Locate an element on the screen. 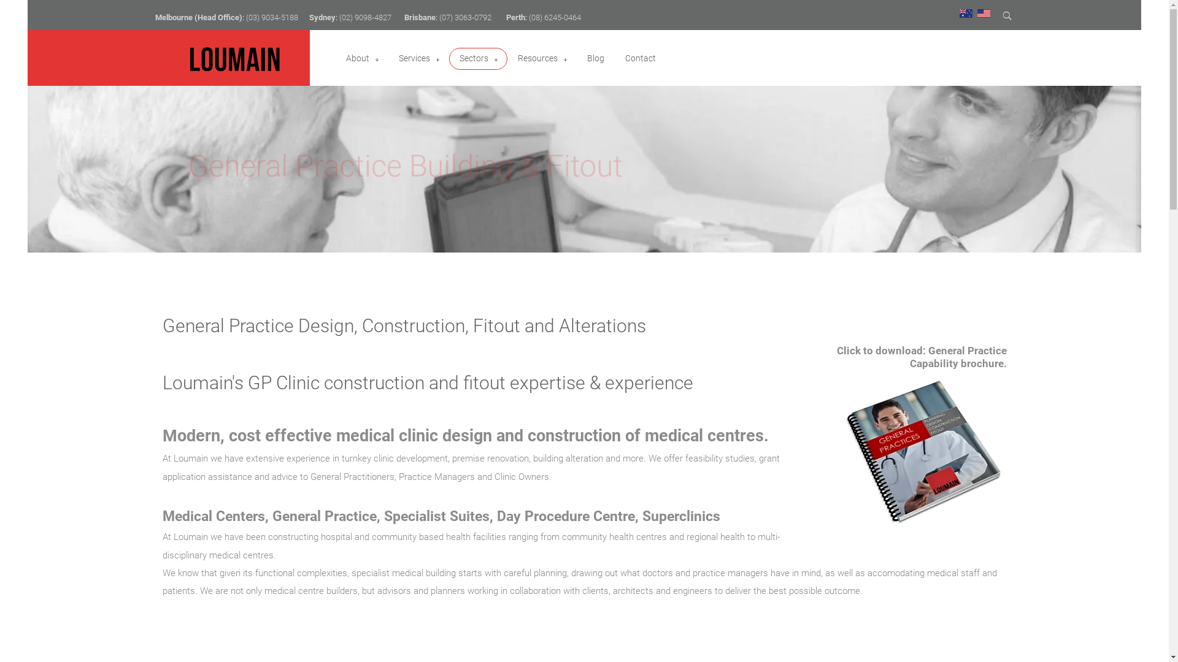  Au is located at coordinates (966, 13).